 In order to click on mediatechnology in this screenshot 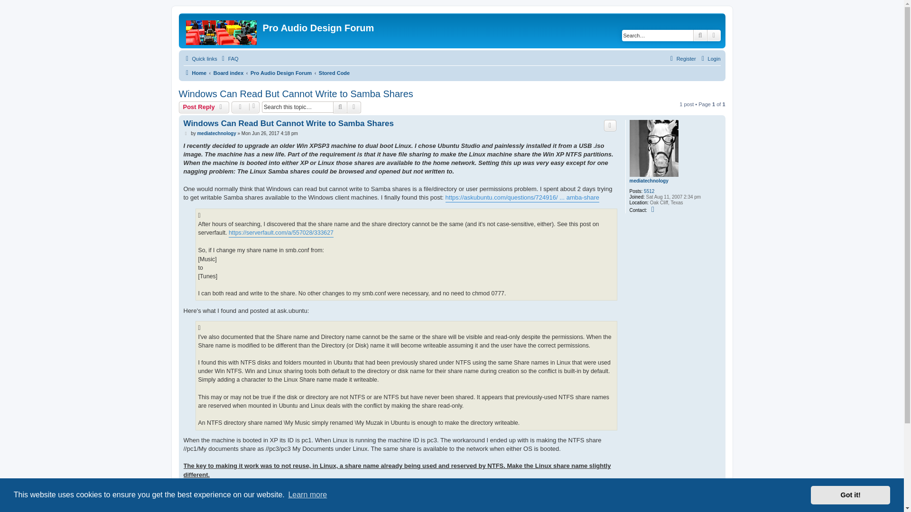, I will do `click(648, 181)`.